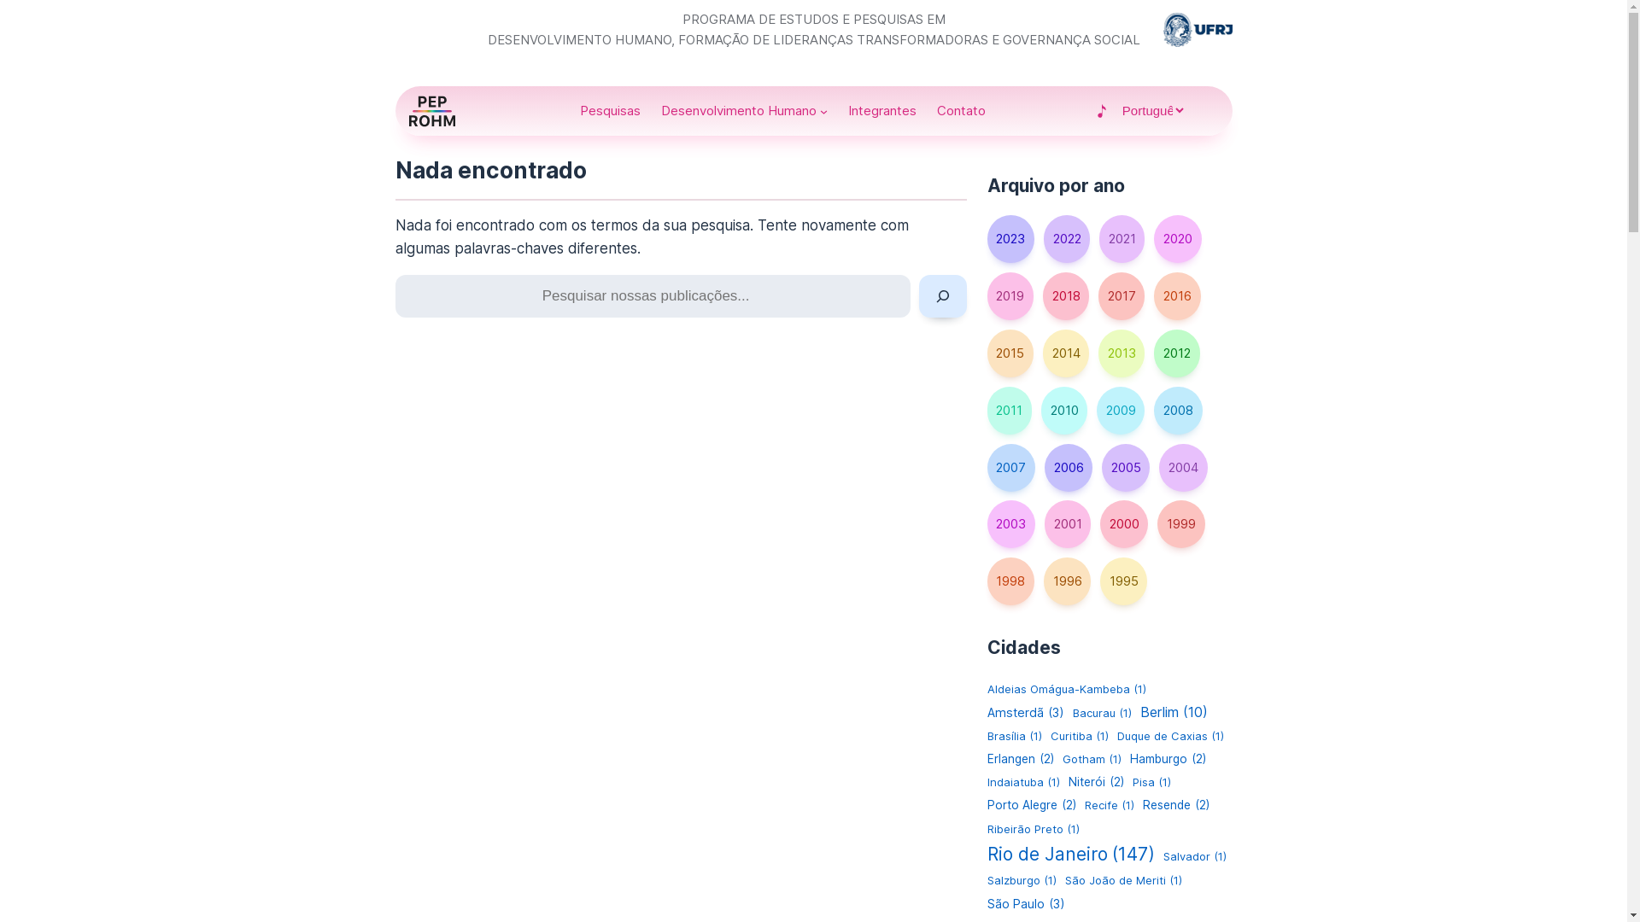  What do you see at coordinates (1174, 713) in the screenshot?
I see `Berlim (10)` at bounding box center [1174, 713].